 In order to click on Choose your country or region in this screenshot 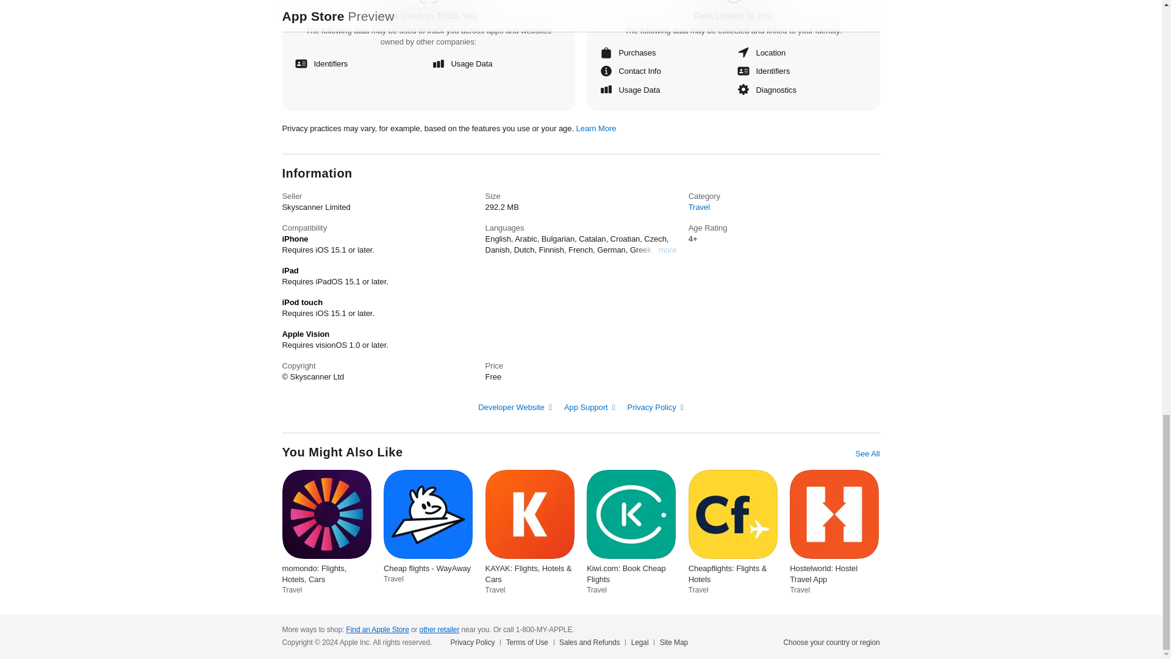, I will do `click(832, 642)`.